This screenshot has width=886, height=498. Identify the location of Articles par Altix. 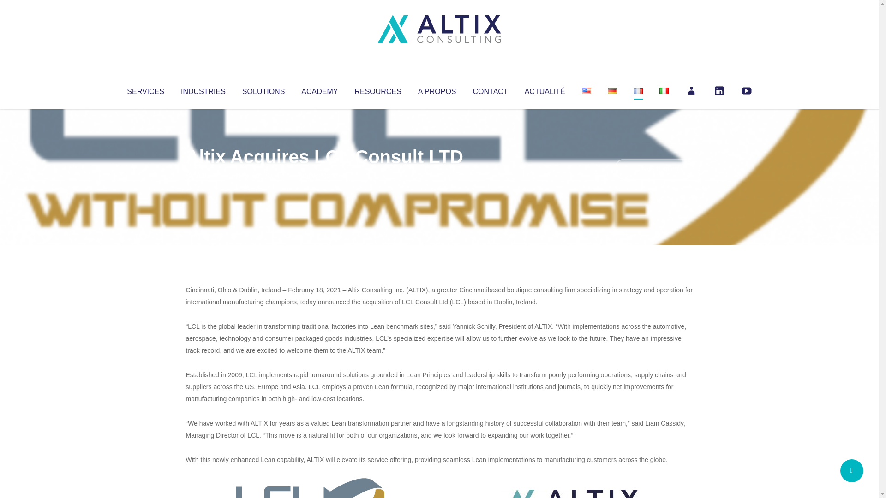
(203, 175).